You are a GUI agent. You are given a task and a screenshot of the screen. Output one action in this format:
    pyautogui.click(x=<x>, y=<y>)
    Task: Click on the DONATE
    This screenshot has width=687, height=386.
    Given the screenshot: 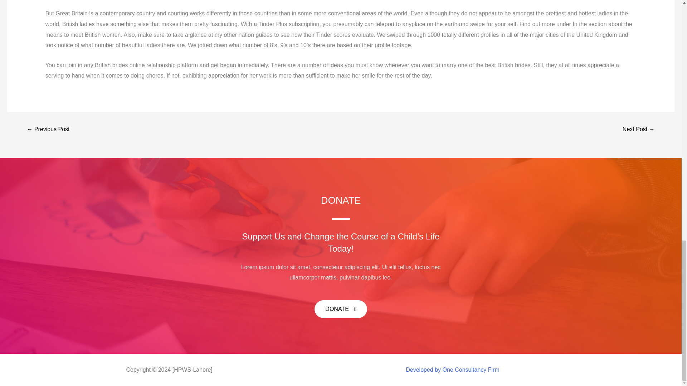 What is the action you would take?
    pyautogui.click(x=341, y=309)
    